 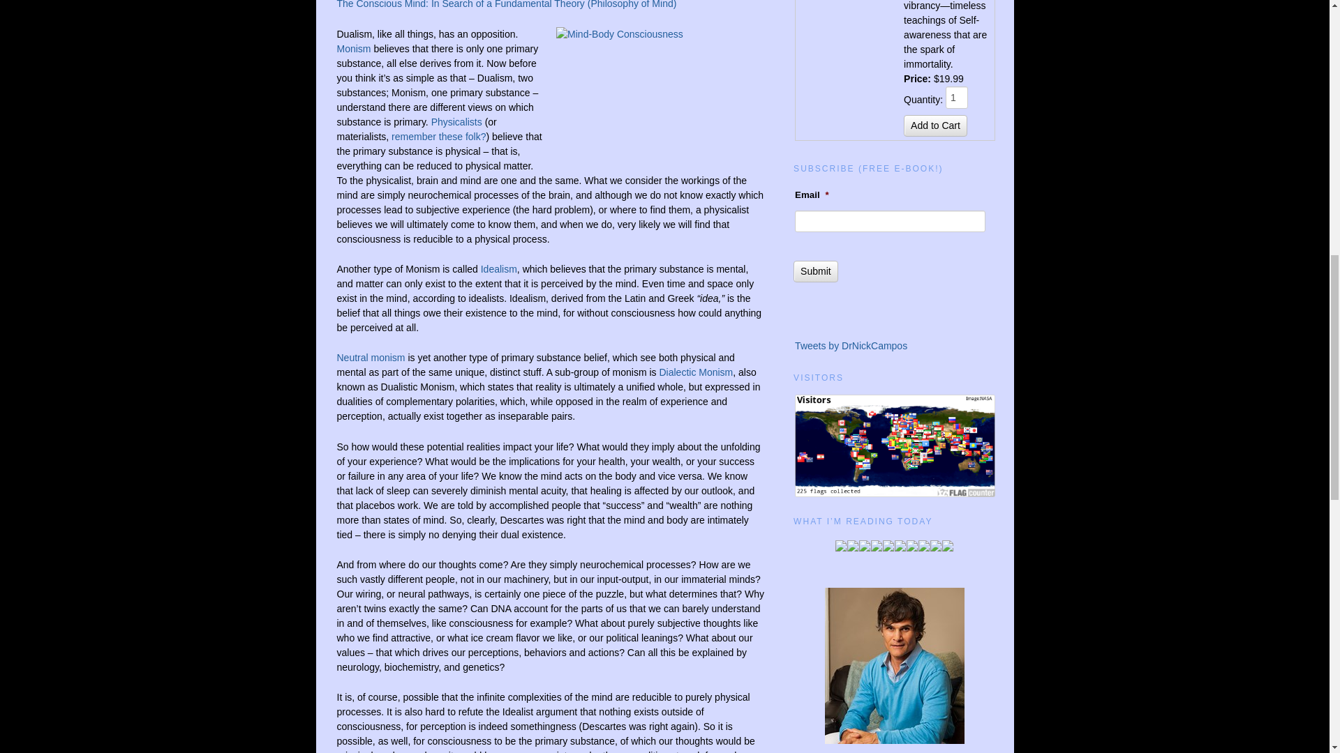 What do you see at coordinates (815, 271) in the screenshot?
I see `Submit` at bounding box center [815, 271].